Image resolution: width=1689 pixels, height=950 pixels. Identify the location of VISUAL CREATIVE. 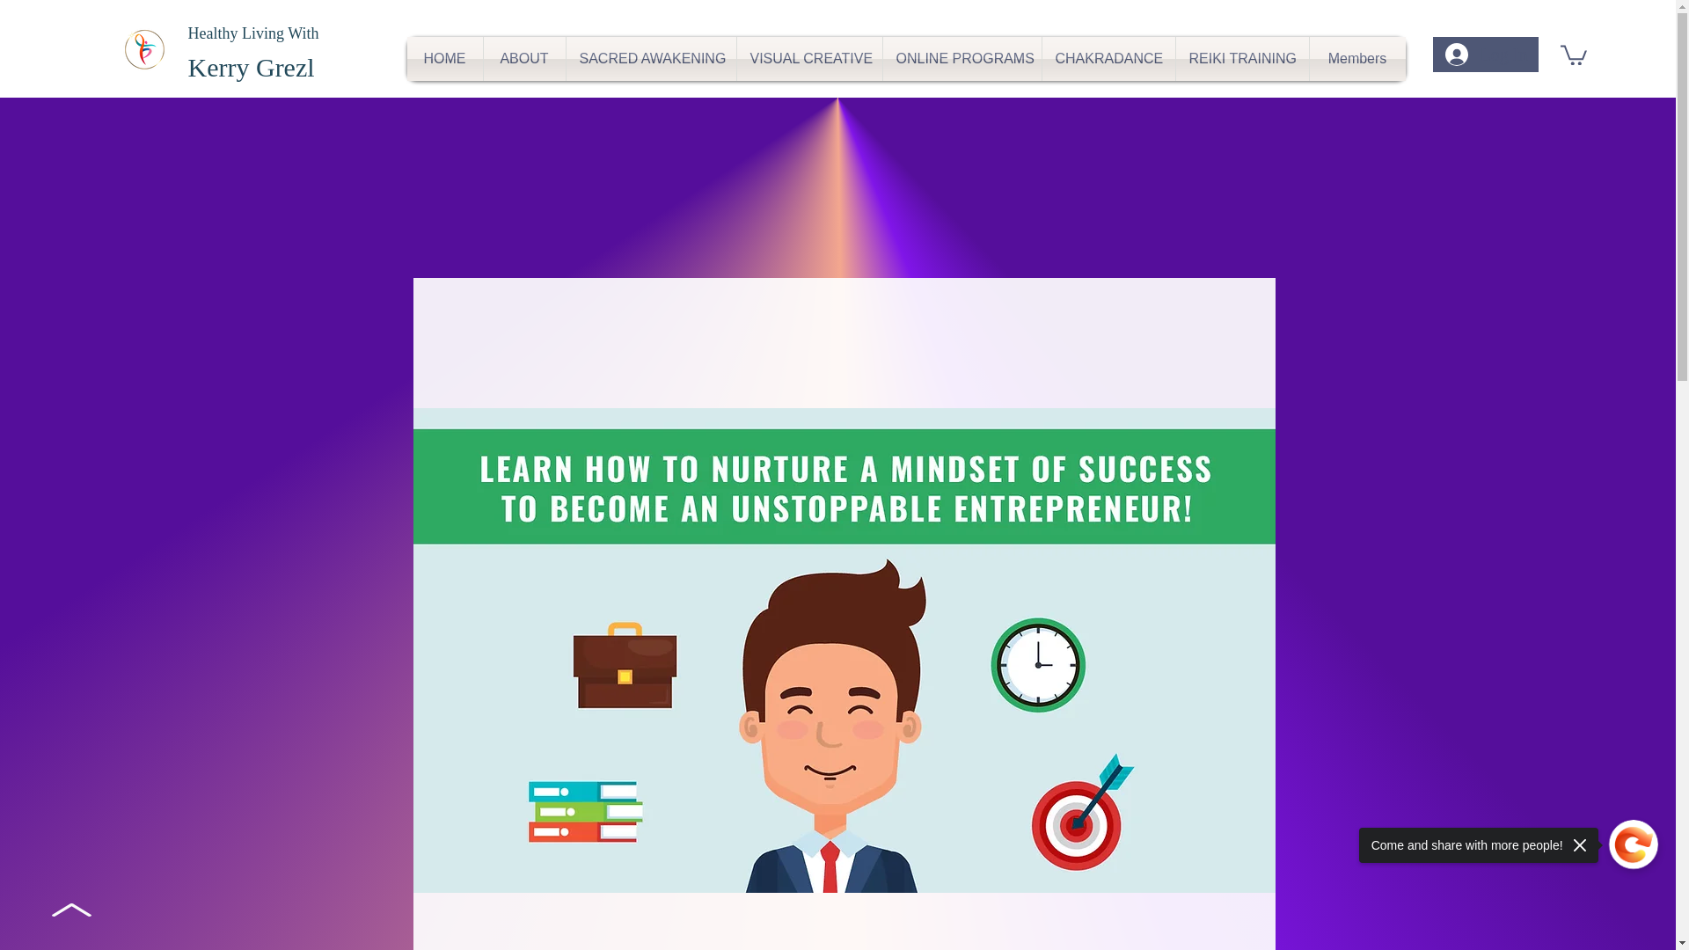
(809, 58).